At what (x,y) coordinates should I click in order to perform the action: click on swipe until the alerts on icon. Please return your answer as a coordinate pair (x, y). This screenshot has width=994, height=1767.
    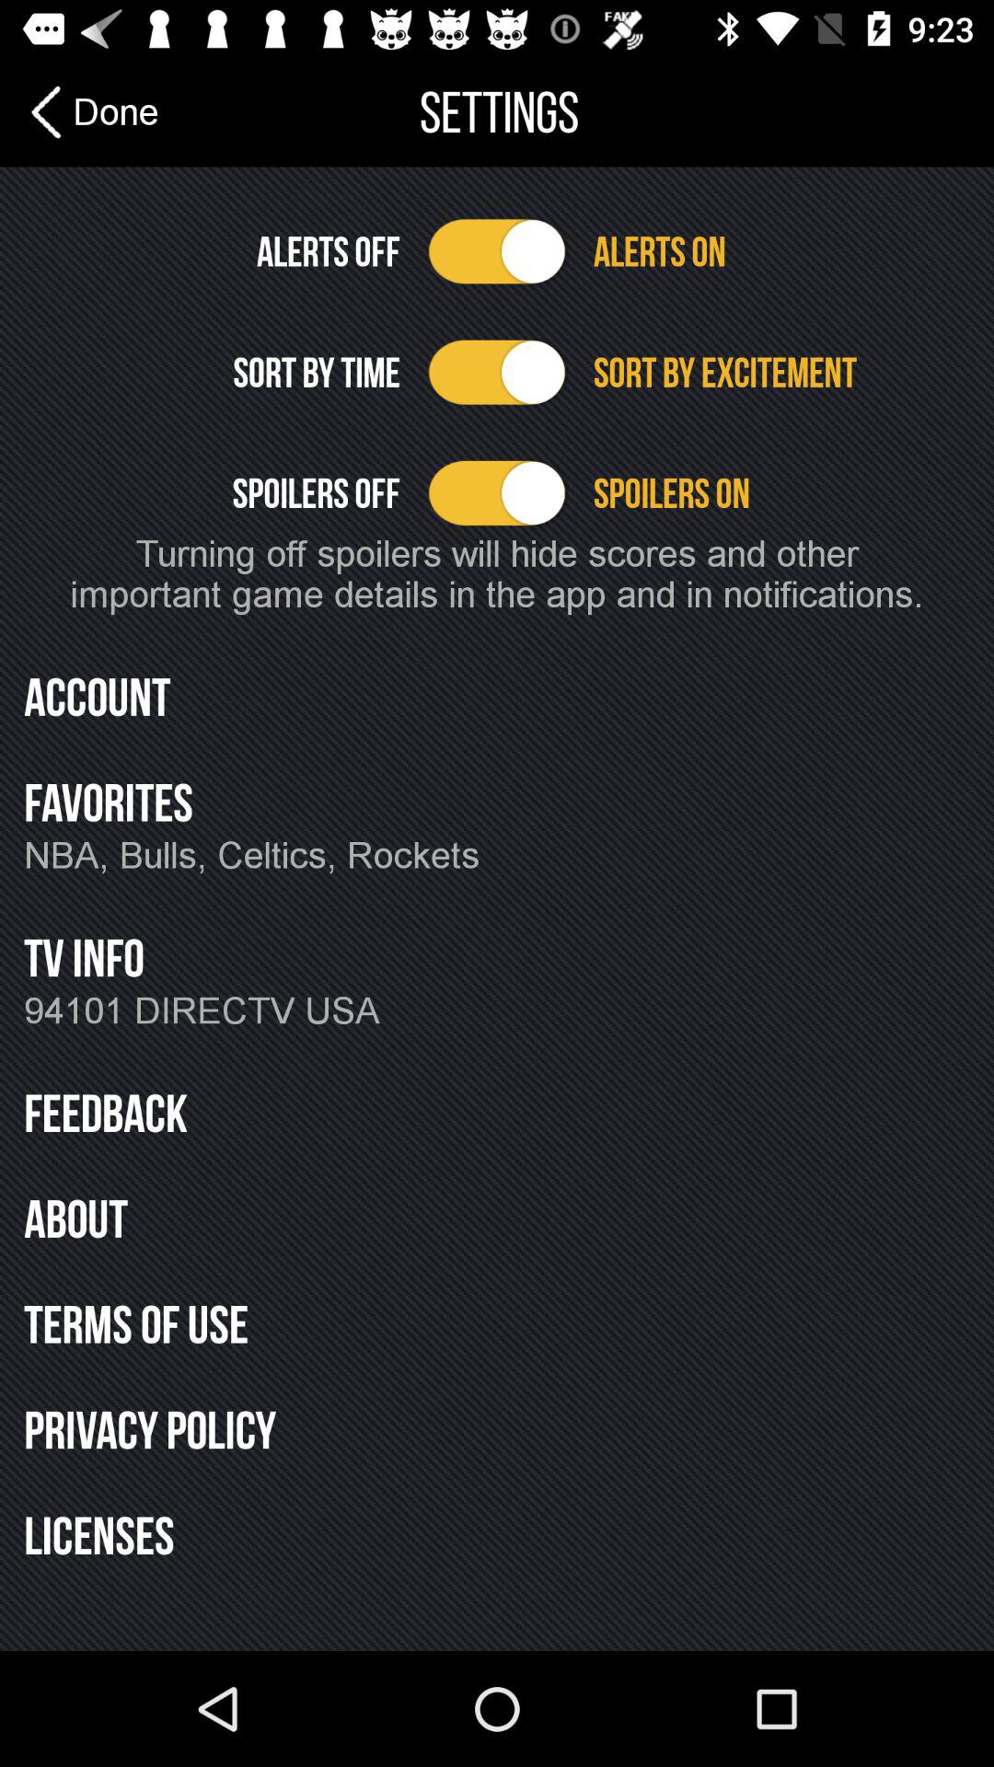
    Looking at the image, I should click on (780, 251).